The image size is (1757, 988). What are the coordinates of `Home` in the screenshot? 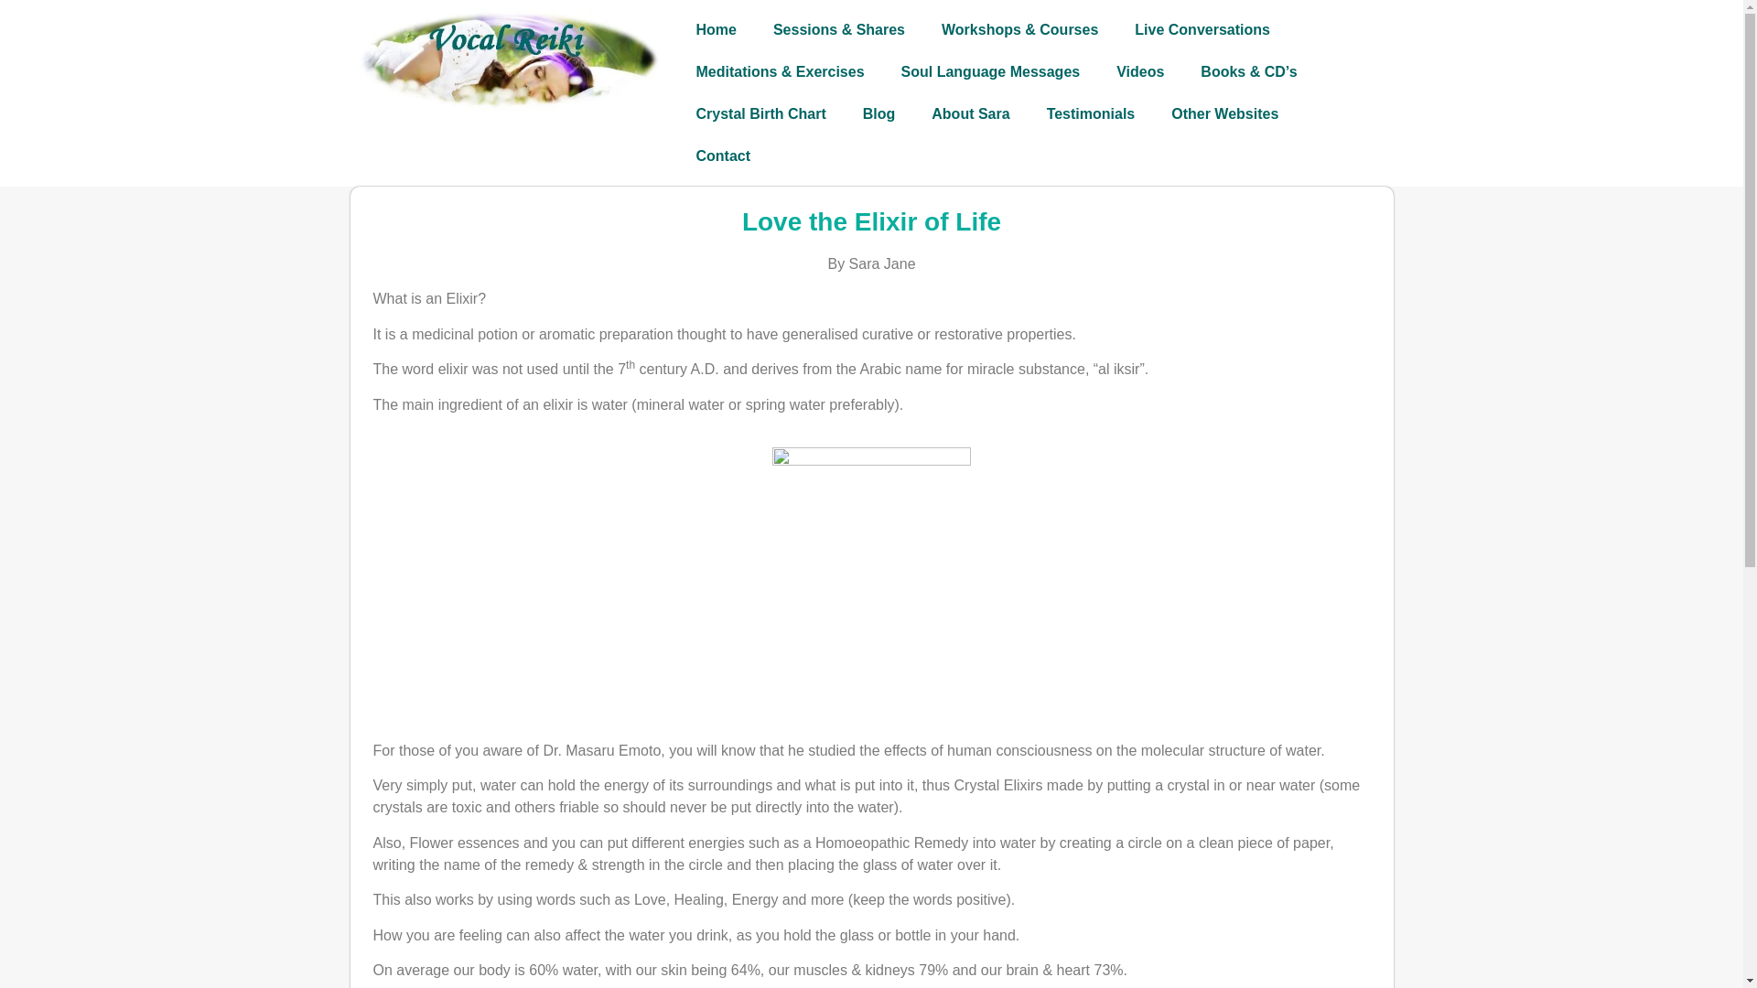 It's located at (715, 29).